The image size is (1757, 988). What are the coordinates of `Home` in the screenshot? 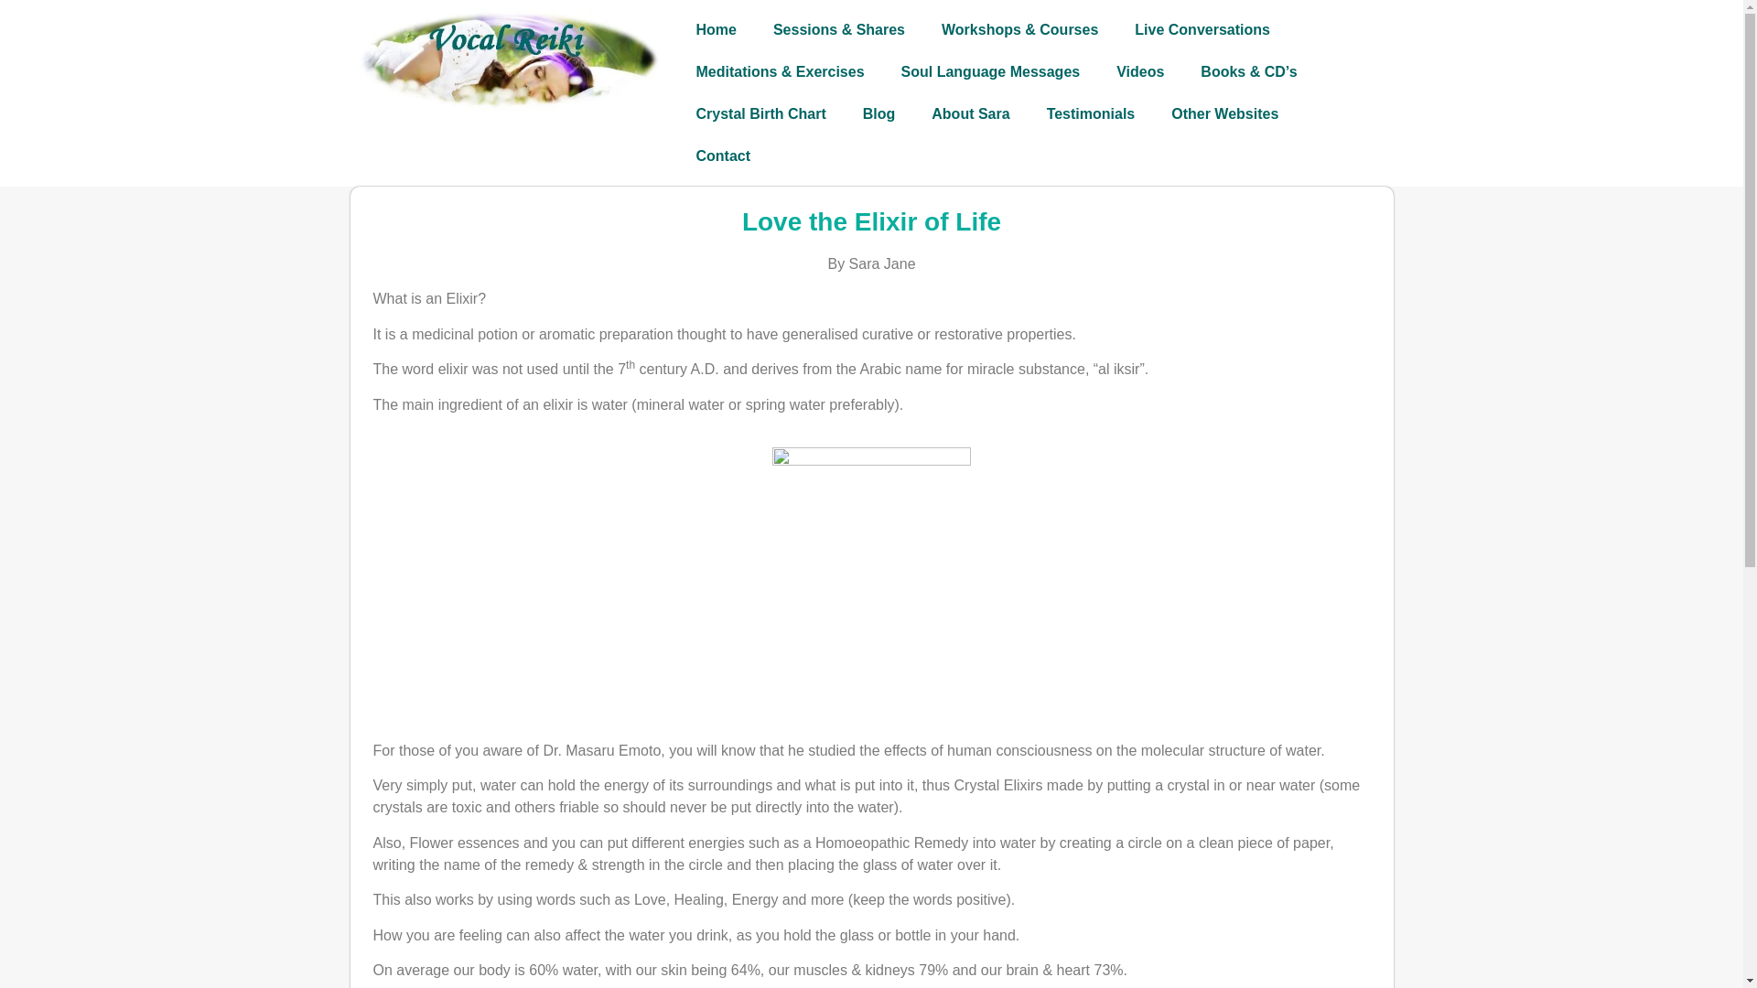 It's located at (715, 29).